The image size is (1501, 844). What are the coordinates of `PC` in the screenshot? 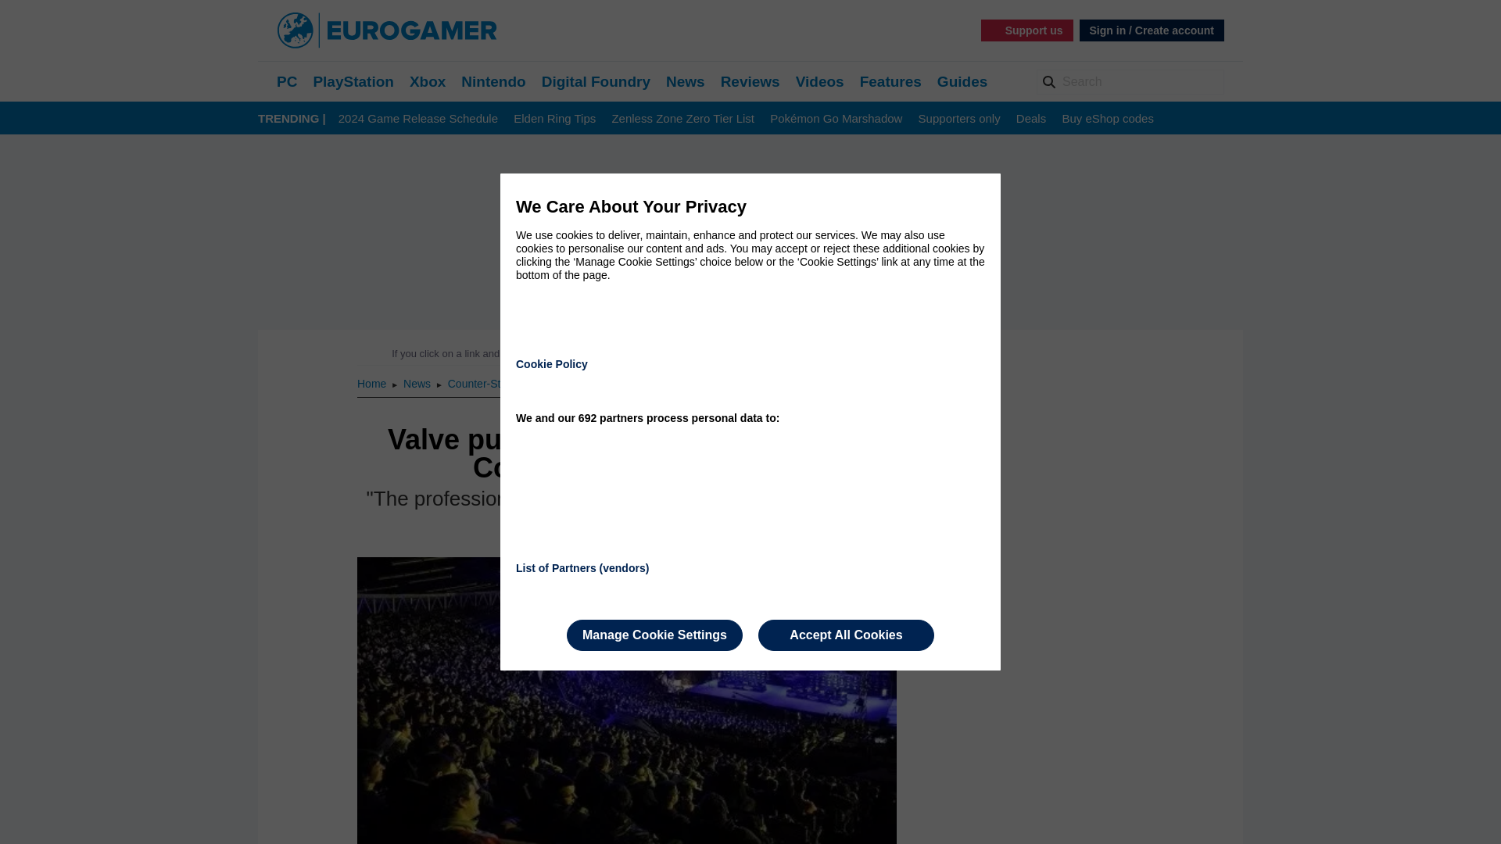 It's located at (286, 81).